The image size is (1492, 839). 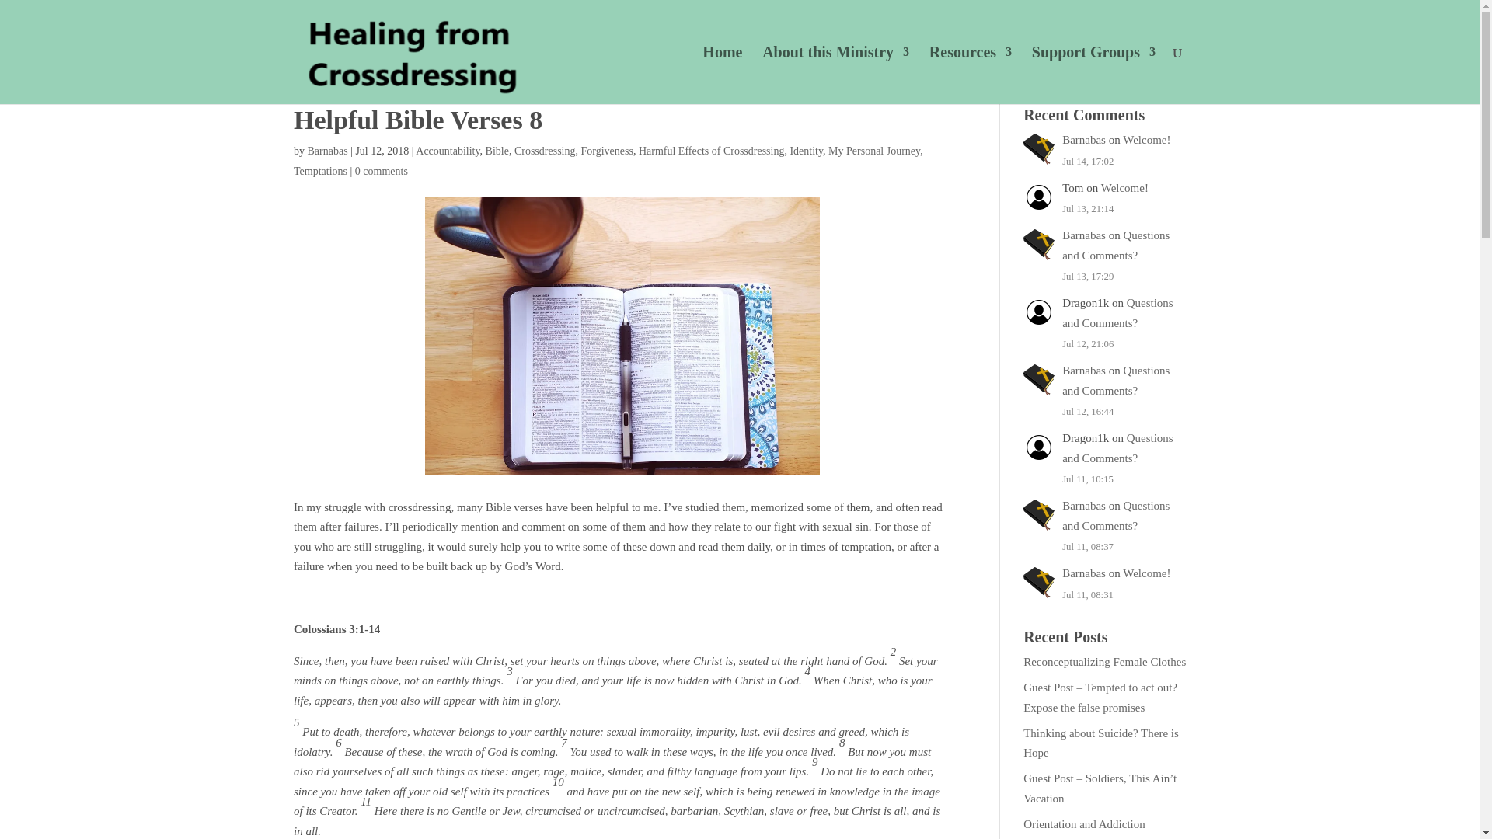 I want to click on Barnabas, so click(x=1083, y=235).